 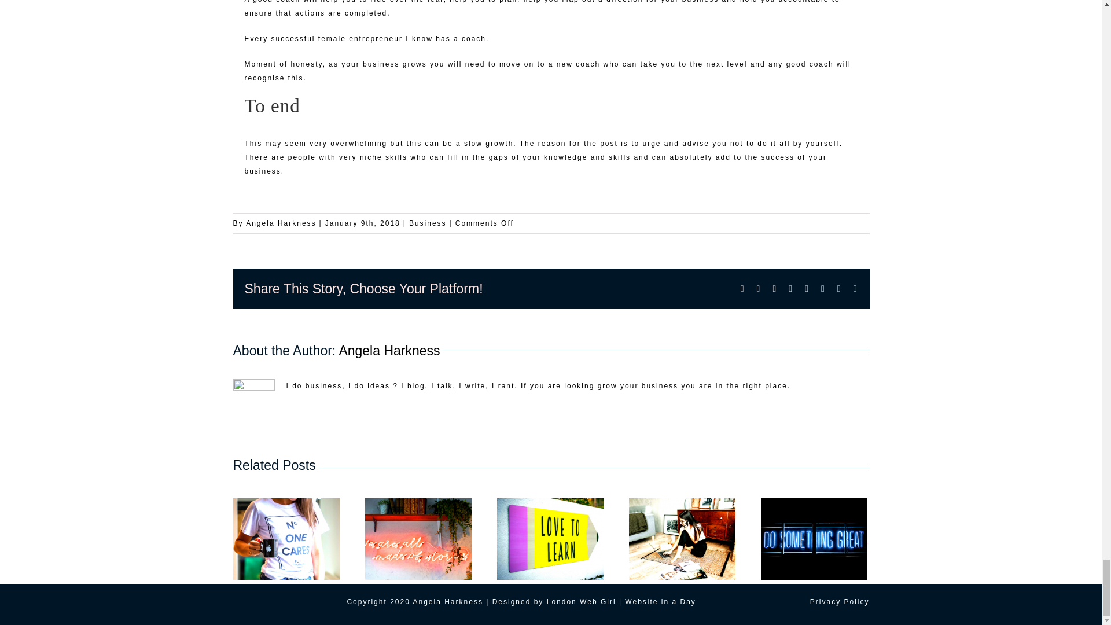 What do you see at coordinates (389, 350) in the screenshot?
I see `Posts by Angela Harkness` at bounding box center [389, 350].